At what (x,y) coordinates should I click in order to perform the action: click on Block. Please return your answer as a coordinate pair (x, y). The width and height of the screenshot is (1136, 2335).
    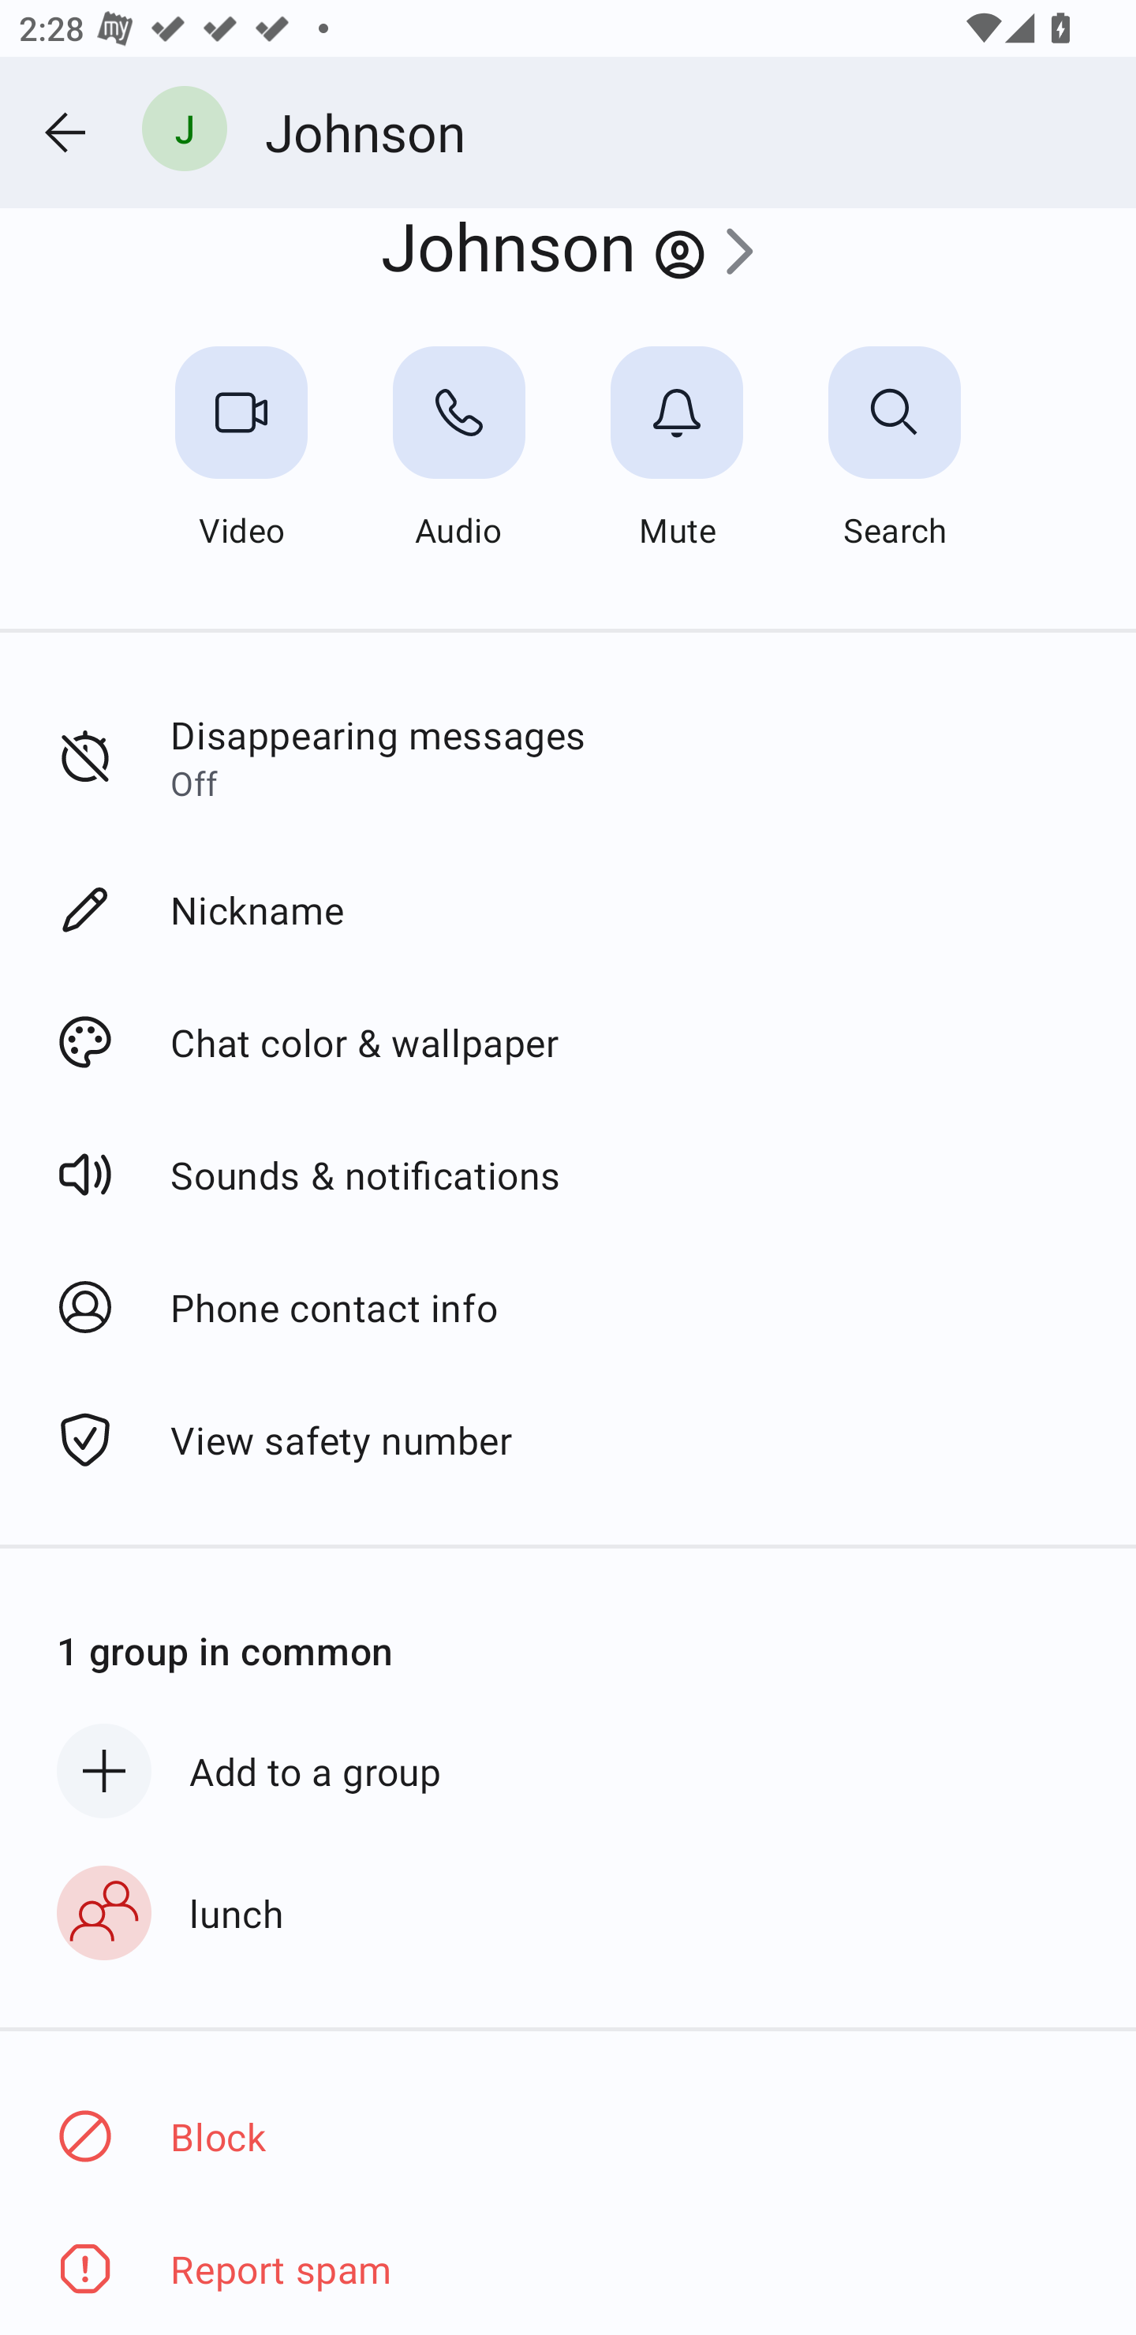
    Looking at the image, I should click on (568, 2135).